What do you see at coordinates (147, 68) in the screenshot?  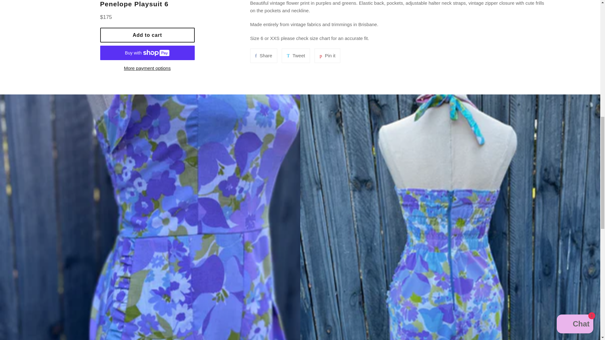 I see `Share on Facebook` at bounding box center [147, 68].